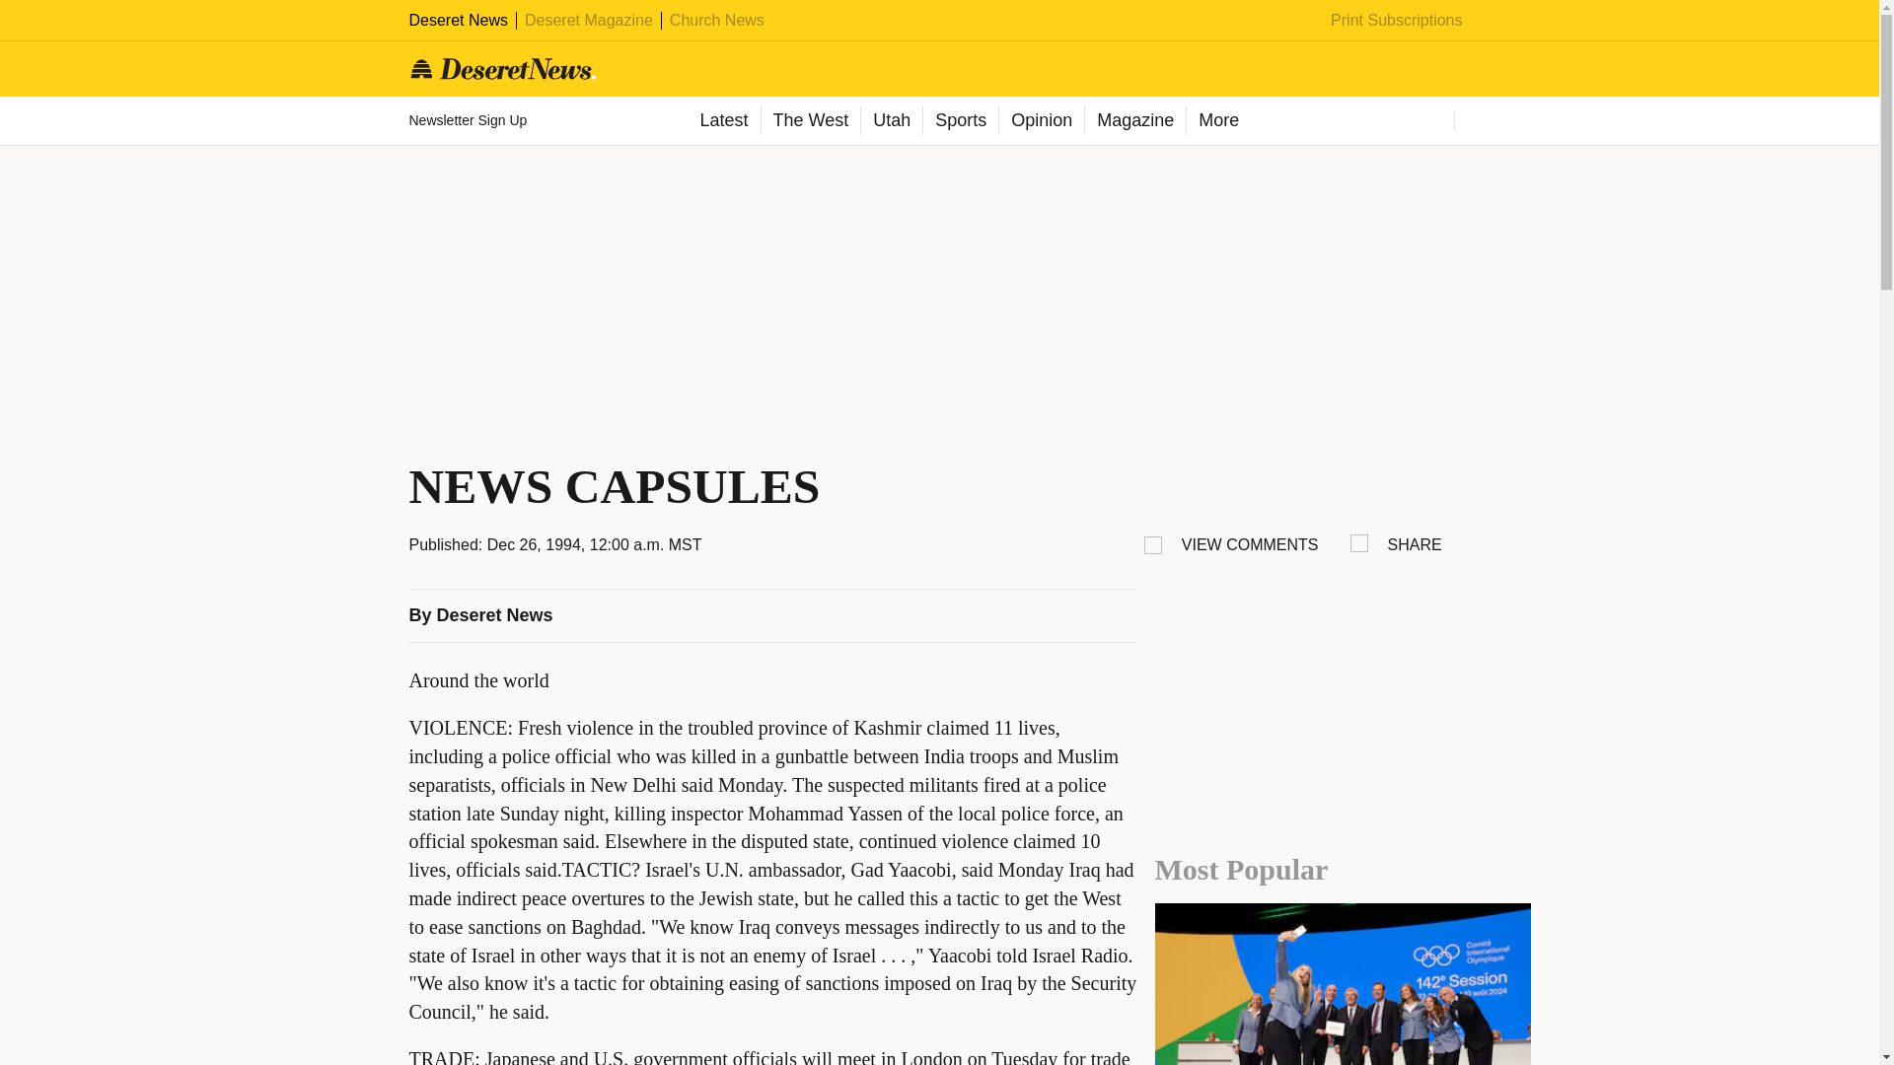 Image resolution: width=1894 pixels, height=1065 pixels. What do you see at coordinates (458, 20) in the screenshot?
I see `Deseret News` at bounding box center [458, 20].